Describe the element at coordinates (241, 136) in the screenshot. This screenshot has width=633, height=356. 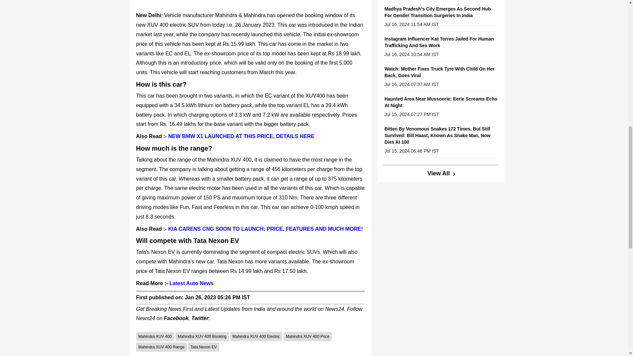
I see `New BMW X1 launched at THIS price, details here` at that location.